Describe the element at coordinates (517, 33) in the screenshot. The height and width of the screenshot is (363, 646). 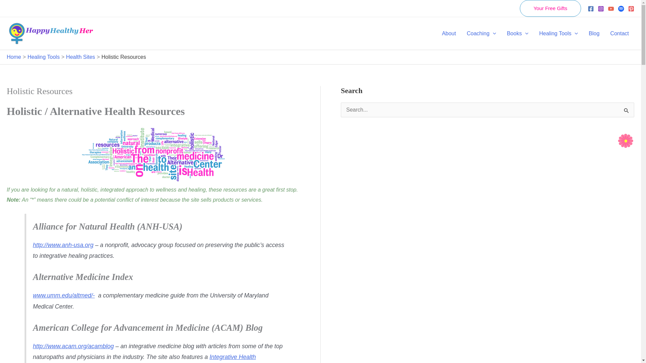
I see `Books` at that location.